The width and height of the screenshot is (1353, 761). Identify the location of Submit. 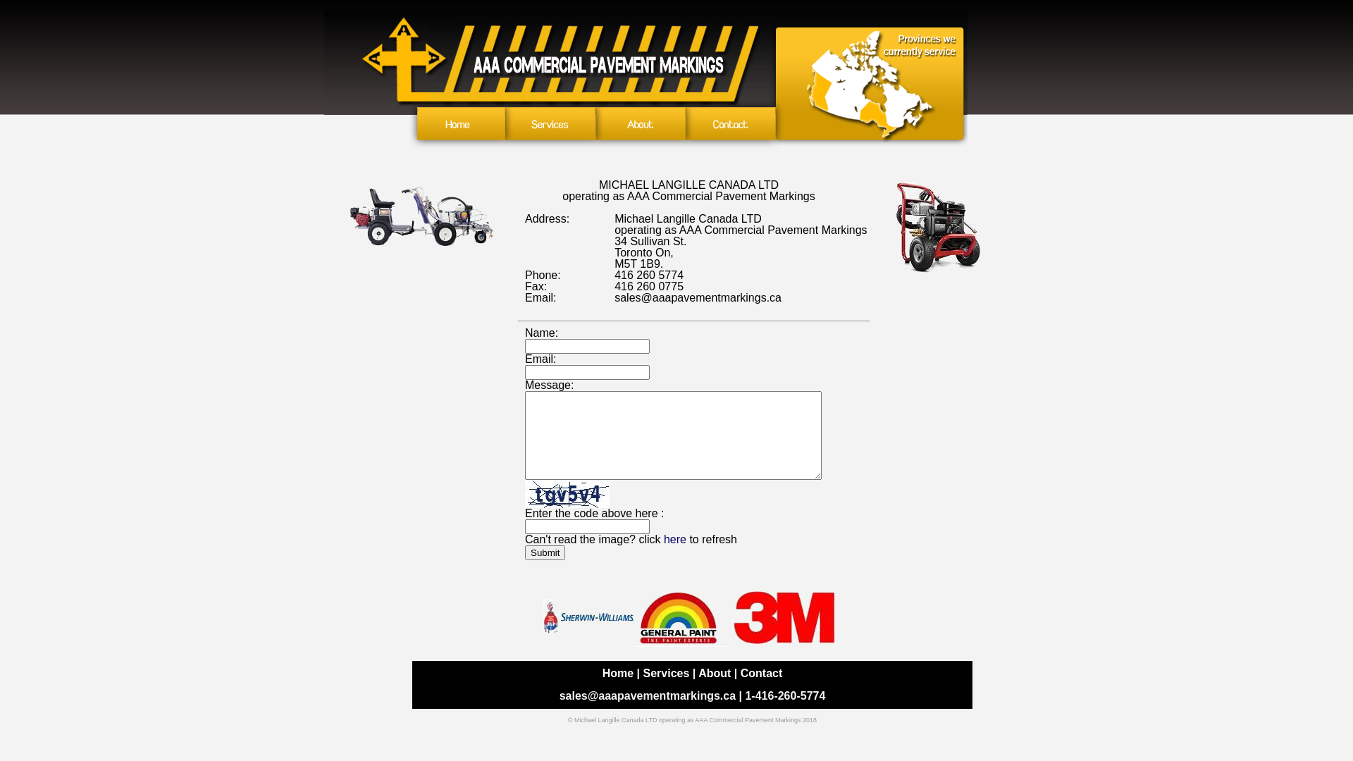
(545, 552).